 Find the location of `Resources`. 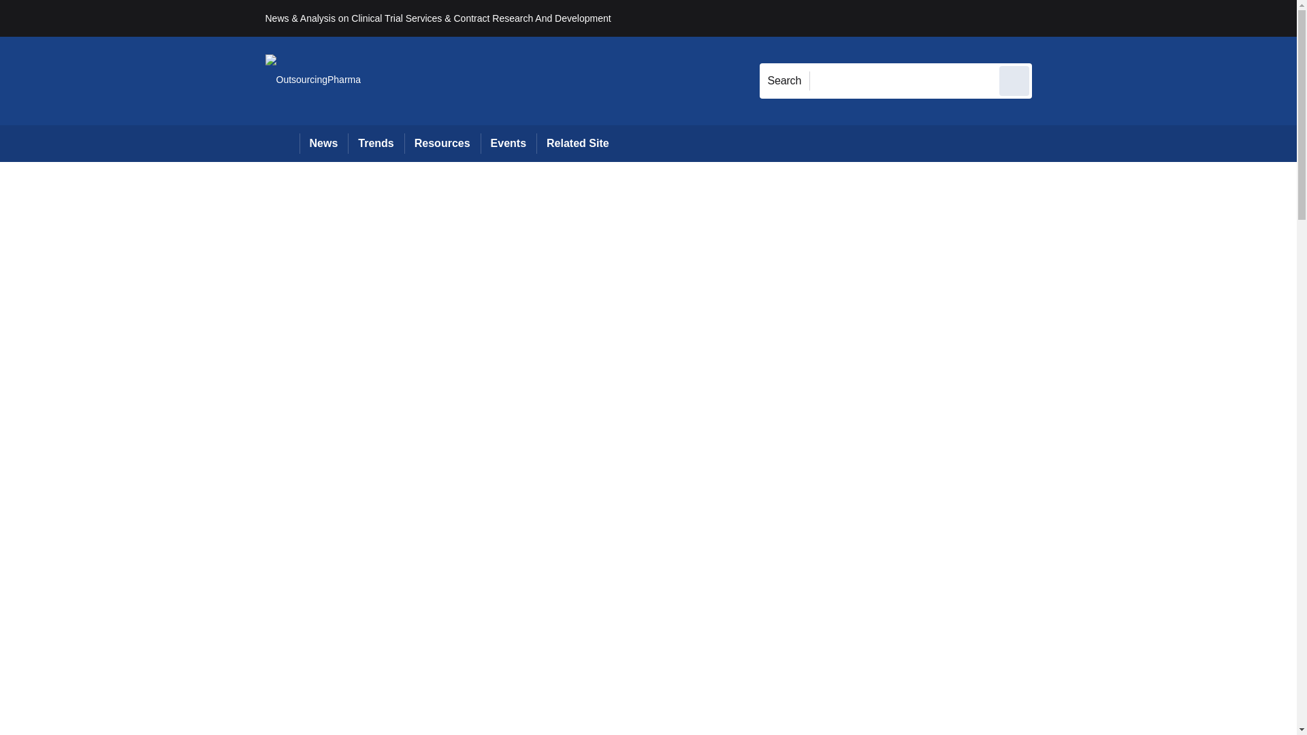

Resources is located at coordinates (442, 143).